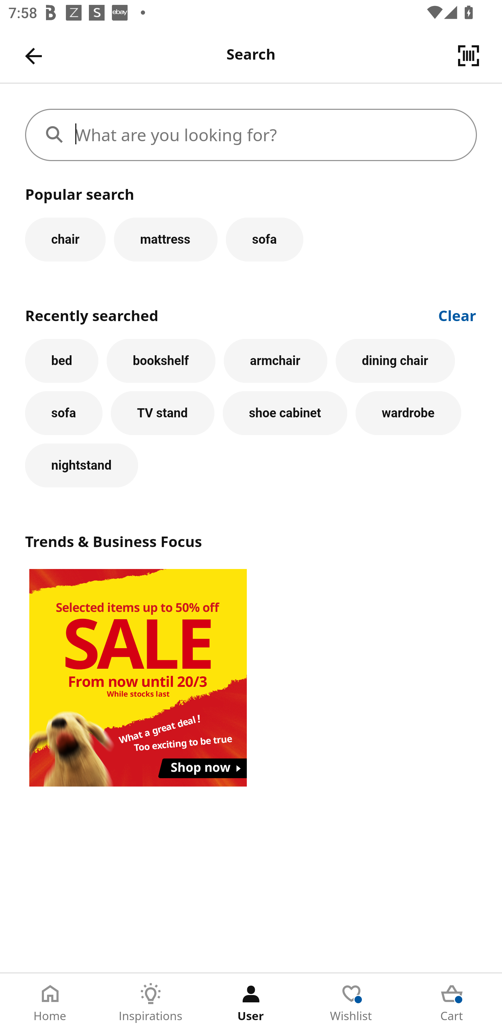  What do you see at coordinates (50, 1003) in the screenshot?
I see `Home
Tab 1 of 5` at bounding box center [50, 1003].